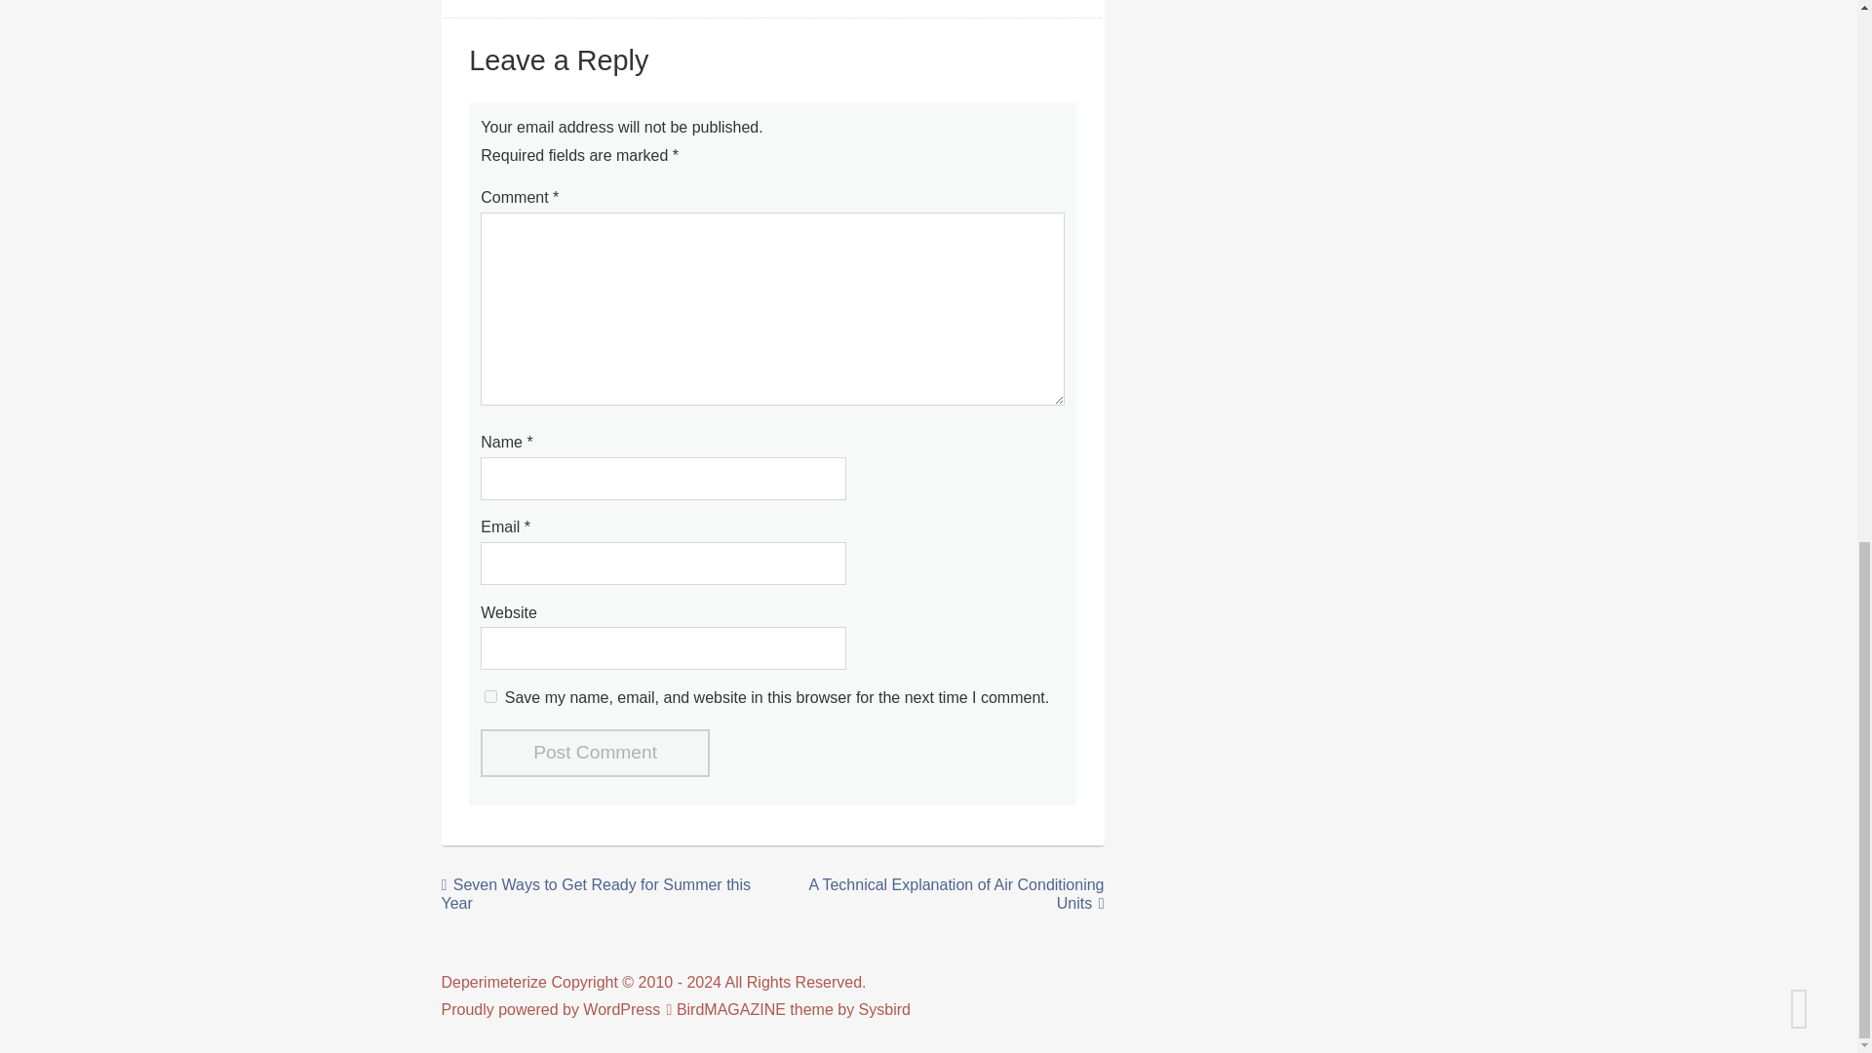 Image resolution: width=1872 pixels, height=1053 pixels. I want to click on Deperimeterize, so click(493, 983).